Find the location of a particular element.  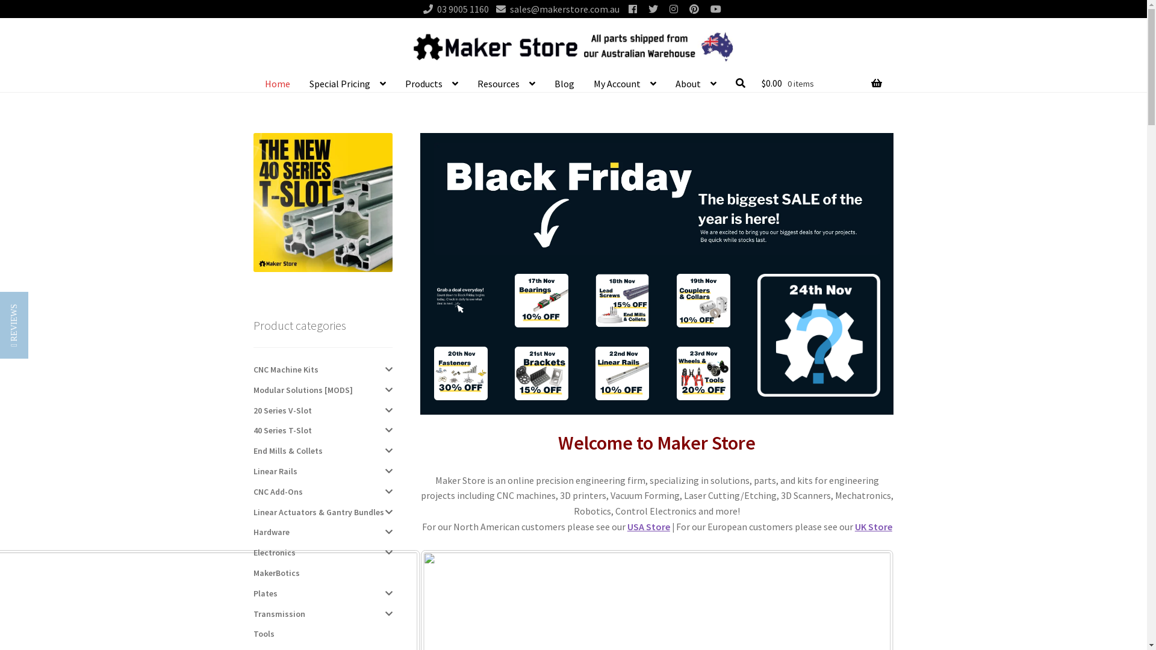

Hardware is located at coordinates (272, 532).